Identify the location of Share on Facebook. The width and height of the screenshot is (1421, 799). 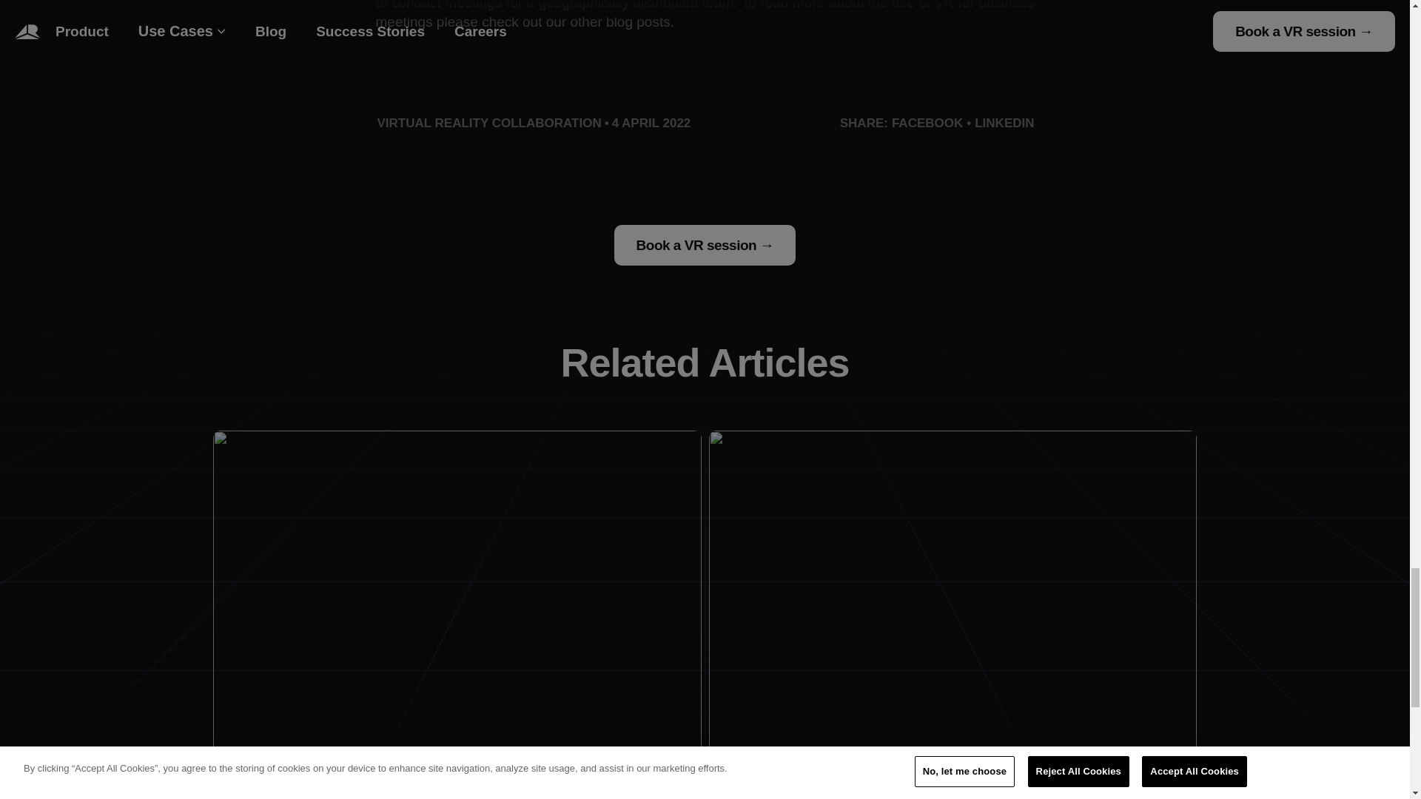
(927, 123).